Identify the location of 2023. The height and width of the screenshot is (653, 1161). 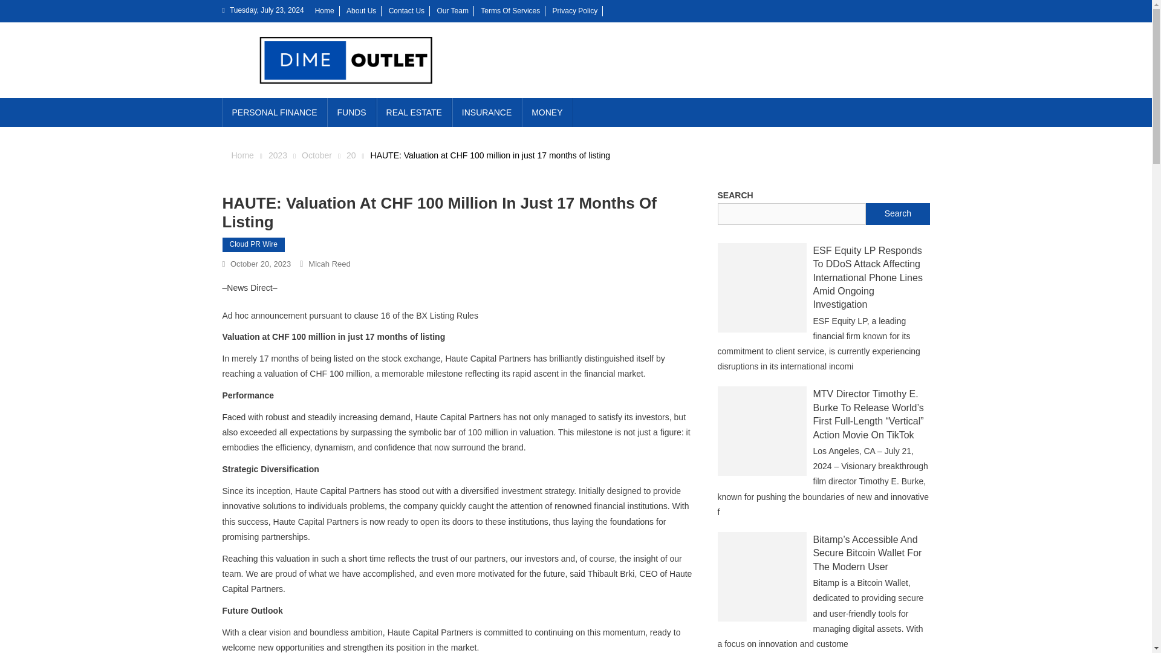
(277, 155).